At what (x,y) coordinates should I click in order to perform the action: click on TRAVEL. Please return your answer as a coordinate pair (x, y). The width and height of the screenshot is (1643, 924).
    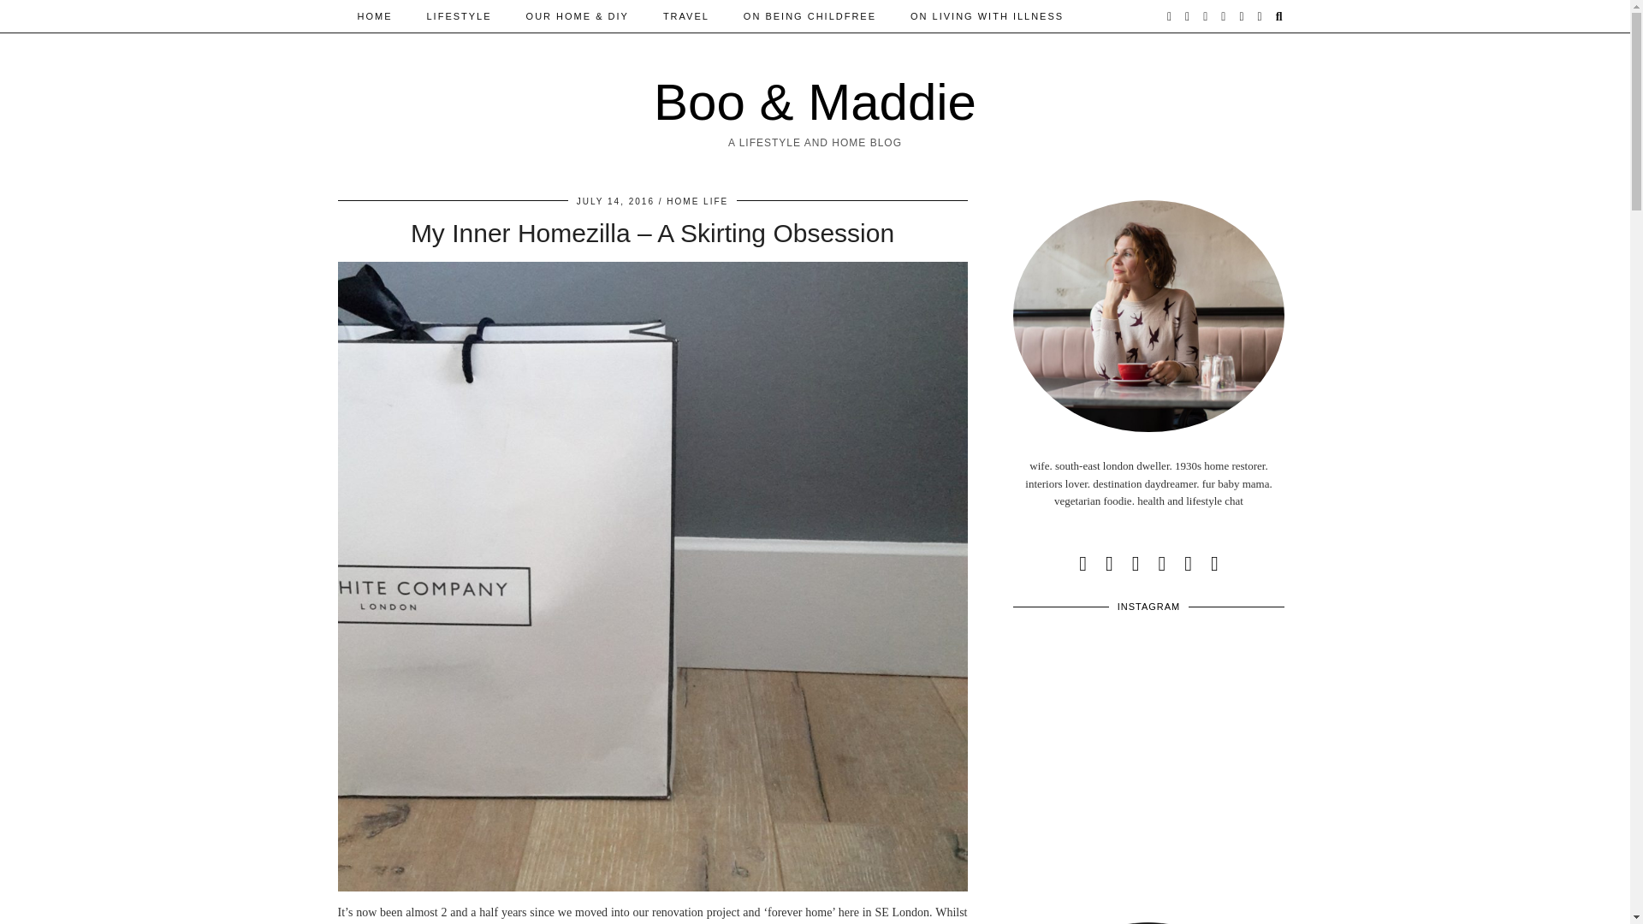
    Looking at the image, I should click on (685, 15).